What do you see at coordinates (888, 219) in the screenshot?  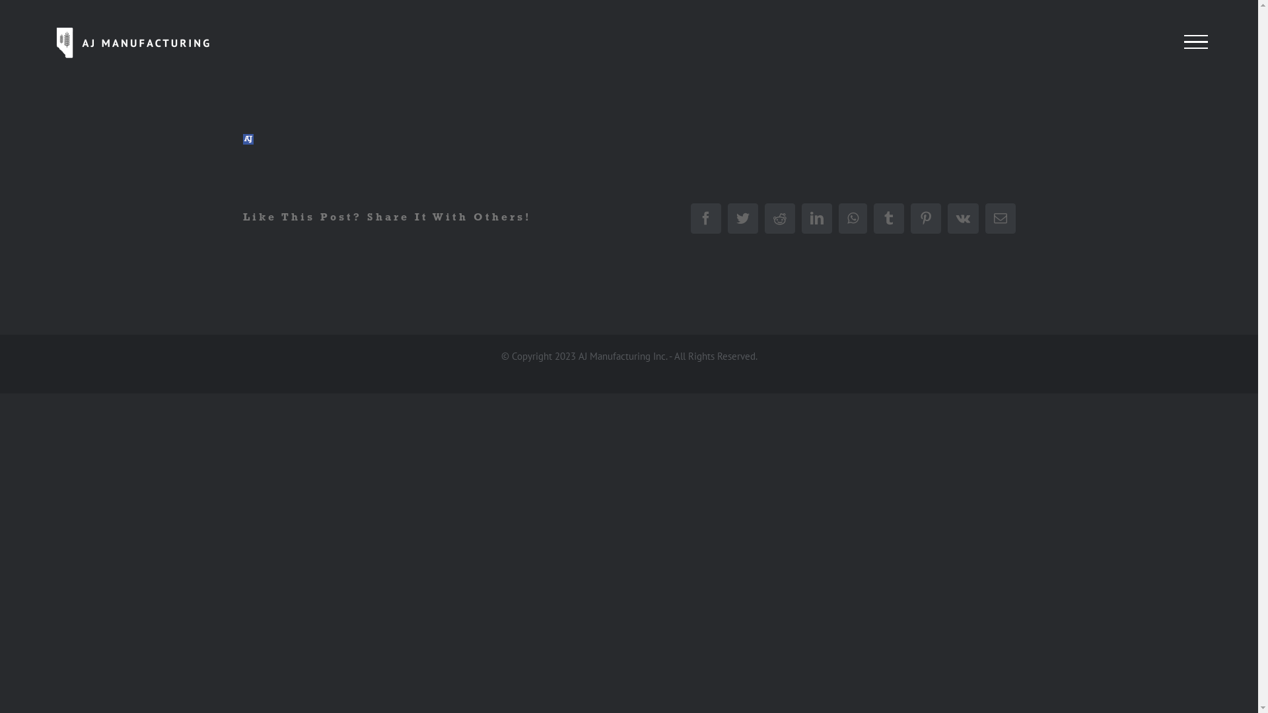 I see `Tumblr` at bounding box center [888, 219].